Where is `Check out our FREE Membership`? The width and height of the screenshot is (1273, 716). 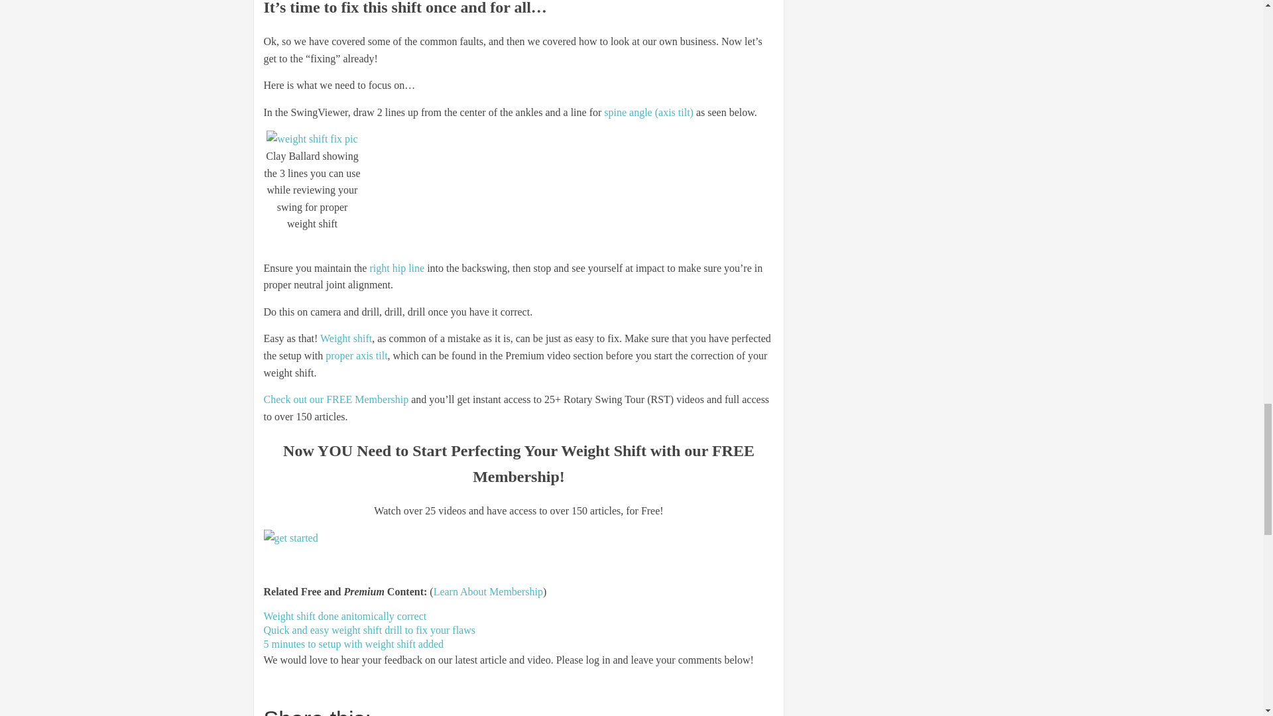 Check out our FREE Membership is located at coordinates (335, 399).